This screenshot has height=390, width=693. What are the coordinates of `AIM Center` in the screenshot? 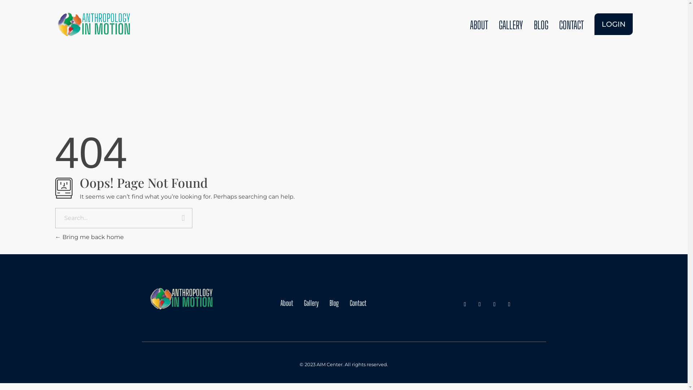 It's located at (172, 314).